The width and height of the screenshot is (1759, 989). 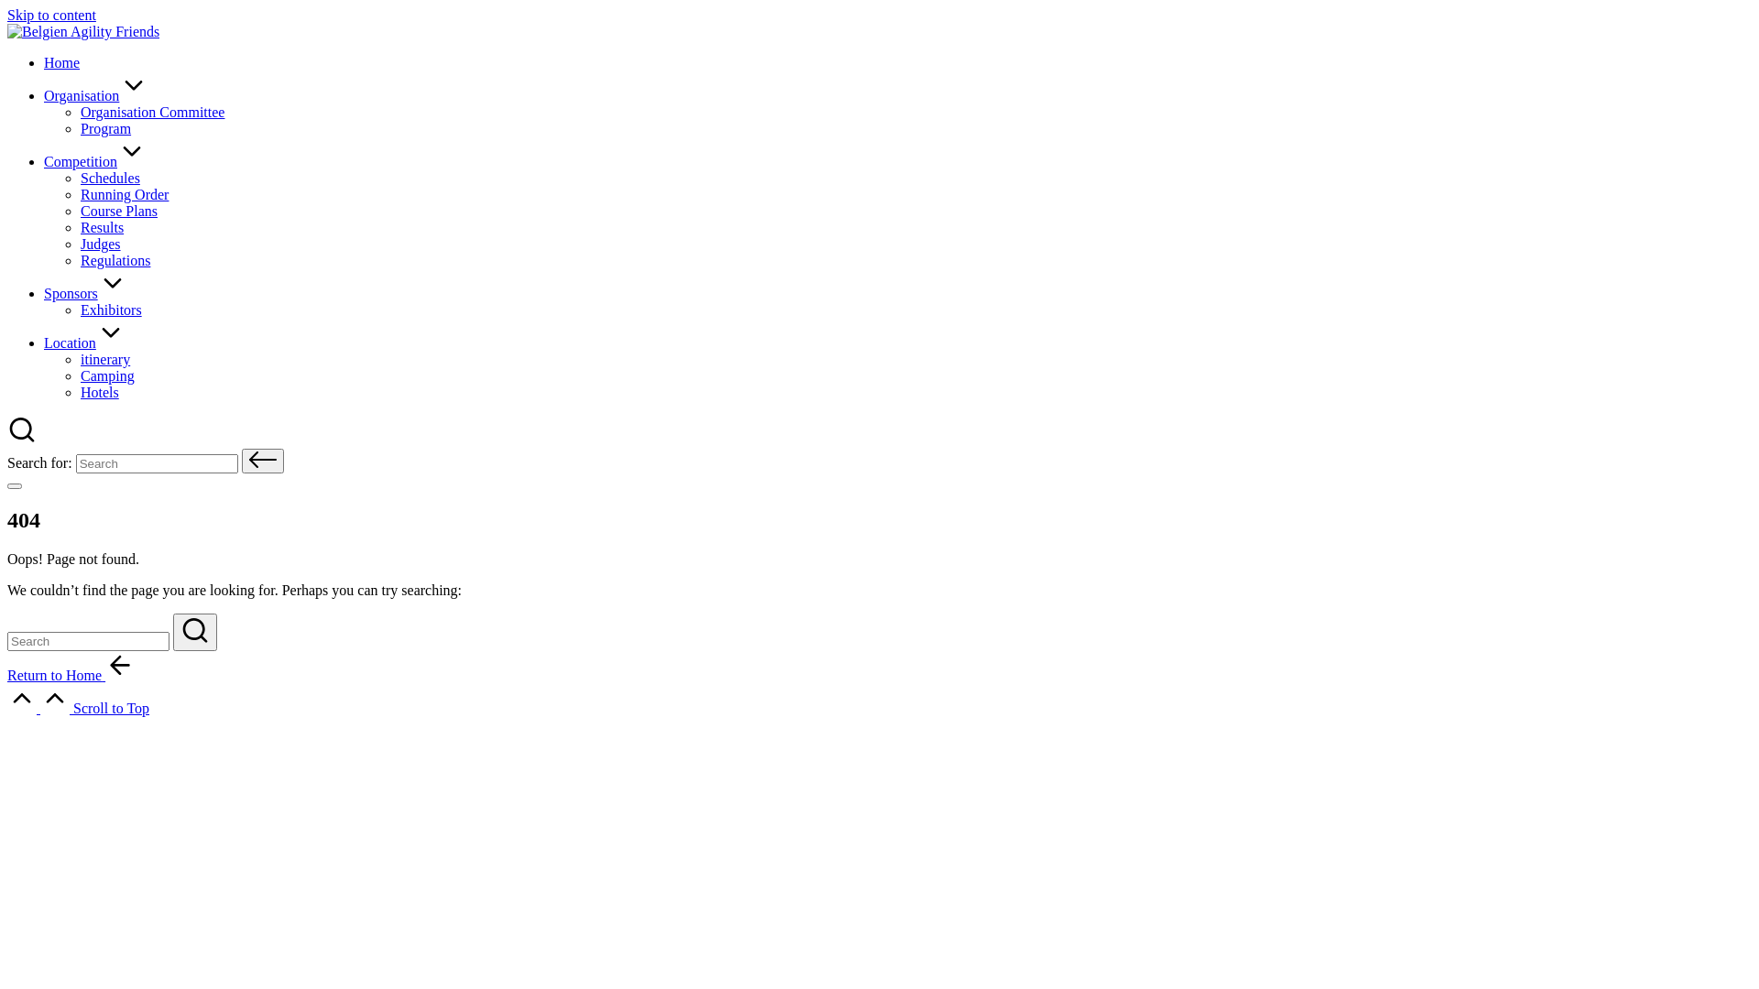 I want to click on Competition, so click(x=95, y=161).